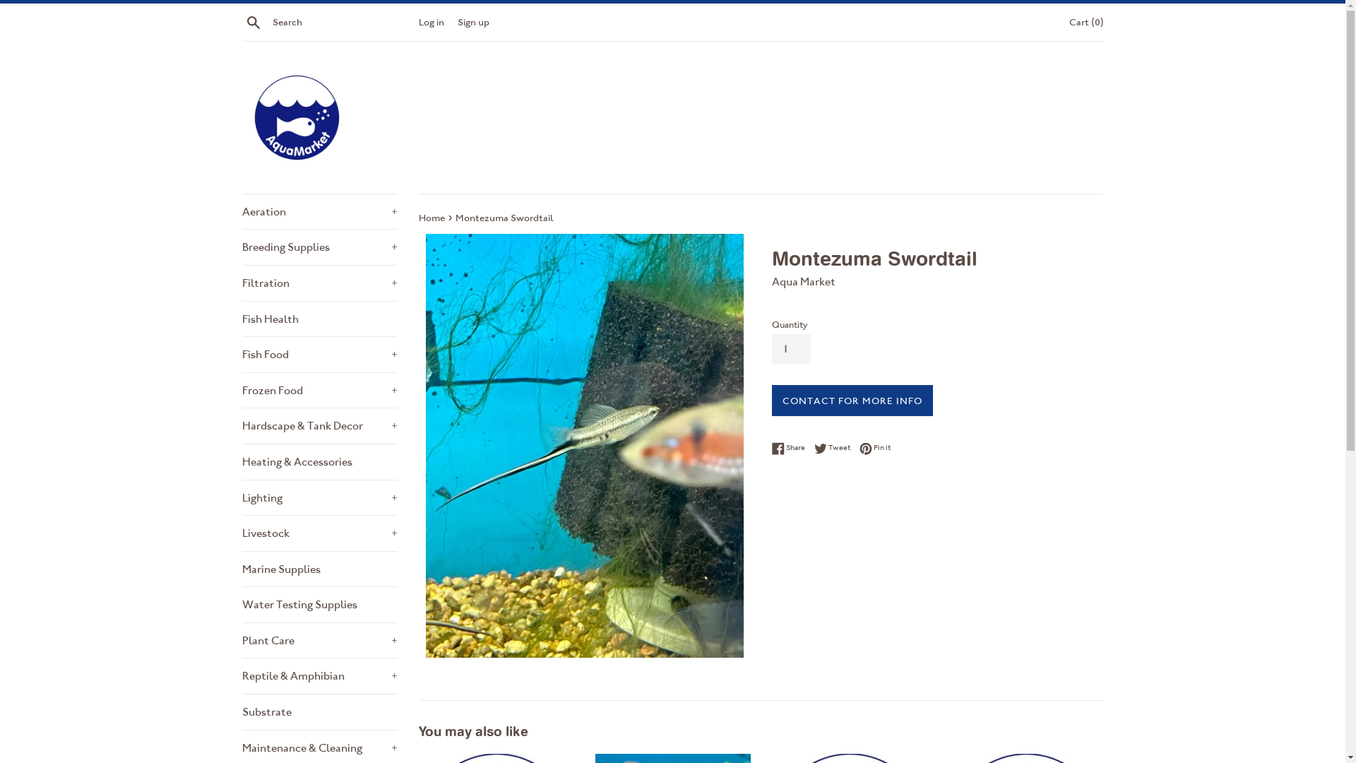  I want to click on Frozen Food
+, so click(319, 391).